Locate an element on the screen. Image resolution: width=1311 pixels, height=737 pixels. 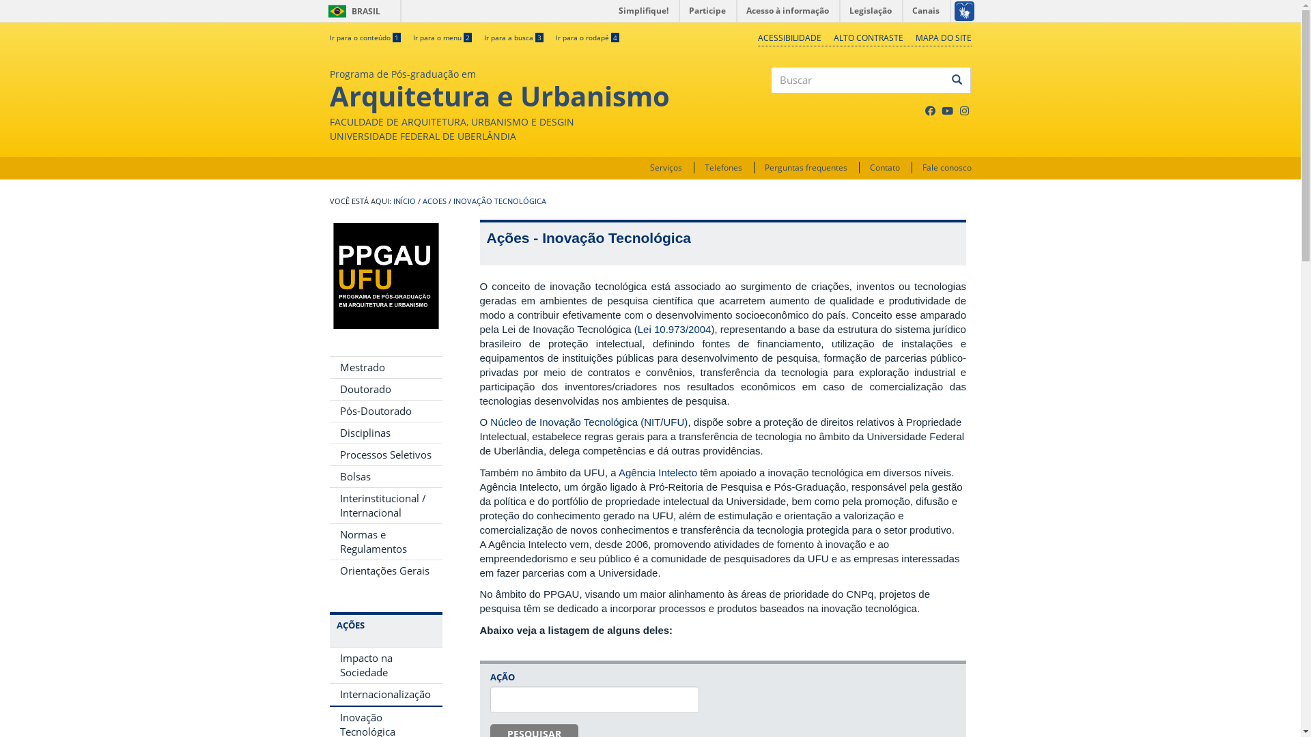
MAPA DO SITE is located at coordinates (943, 38).